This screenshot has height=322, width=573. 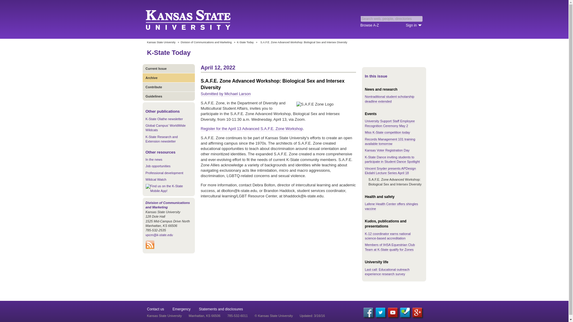 I want to click on Guidelines, so click(x=169, y=96).